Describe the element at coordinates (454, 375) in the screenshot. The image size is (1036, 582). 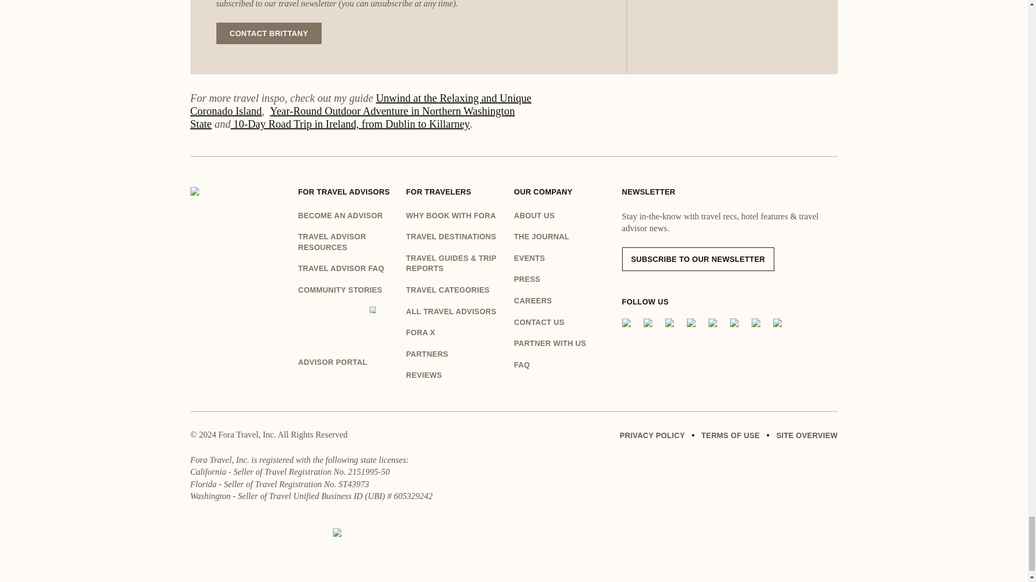
I see `REVIEWS` at that location.